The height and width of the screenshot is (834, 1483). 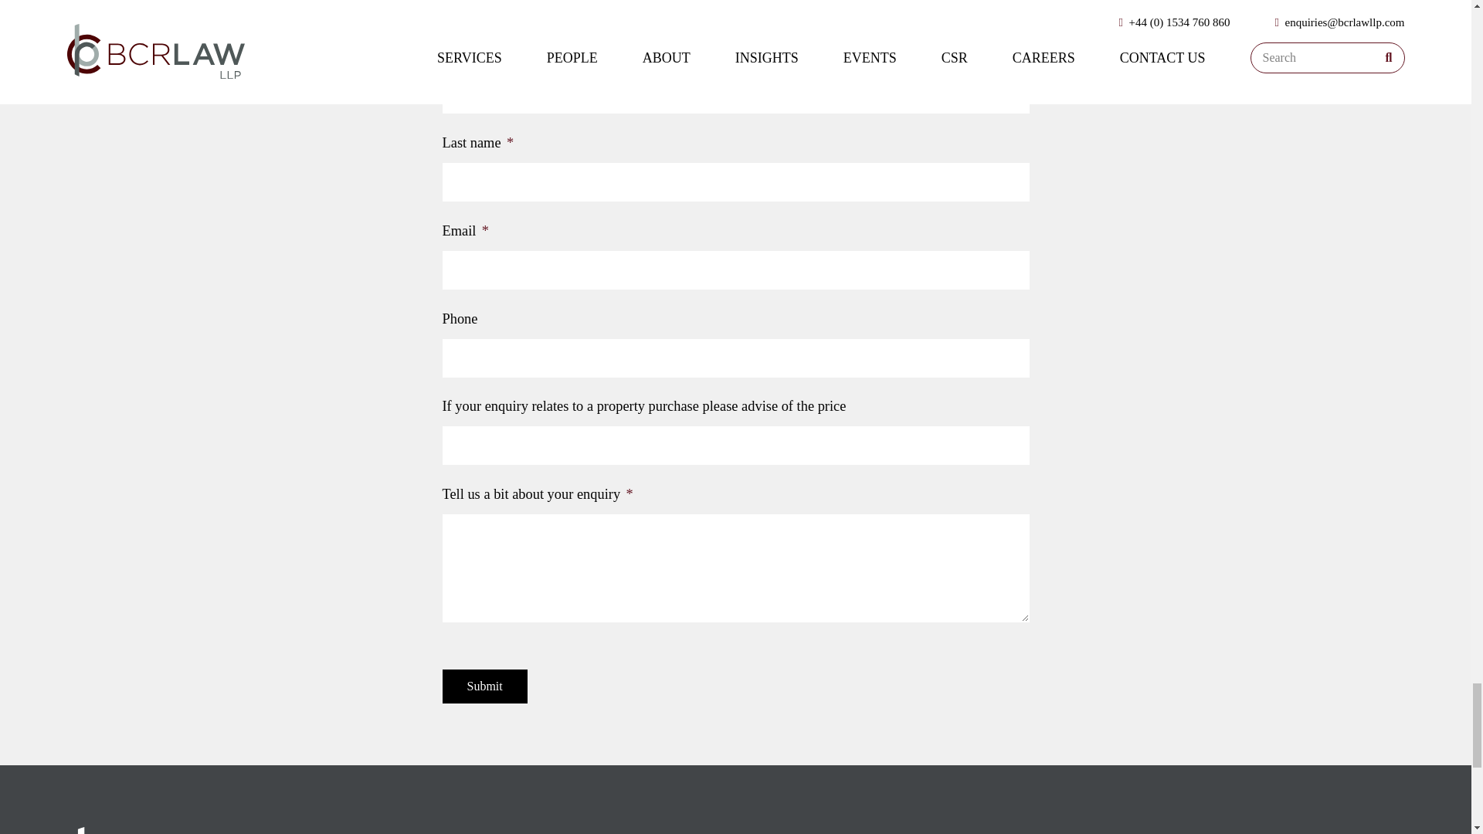 I want to click on Submit, so click(x=484, y=687).